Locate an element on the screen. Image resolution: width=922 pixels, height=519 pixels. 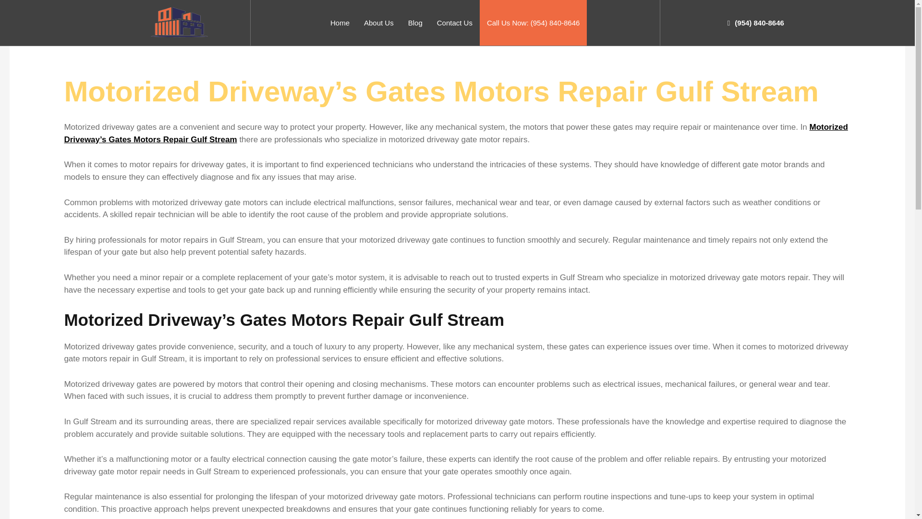
Contact Us is located at coordinates (454, 23).